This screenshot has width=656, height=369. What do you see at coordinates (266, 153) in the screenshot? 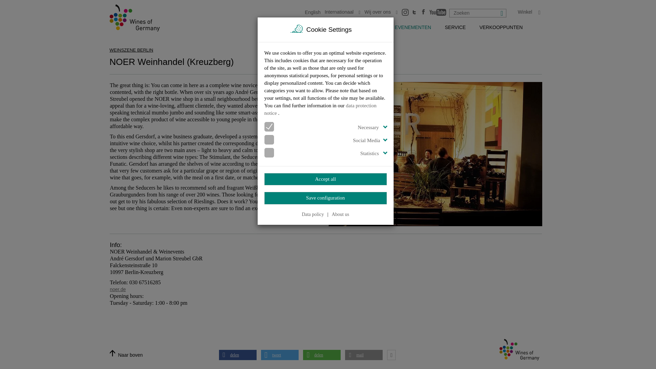
I see `on` at bounding box center [266, 153].